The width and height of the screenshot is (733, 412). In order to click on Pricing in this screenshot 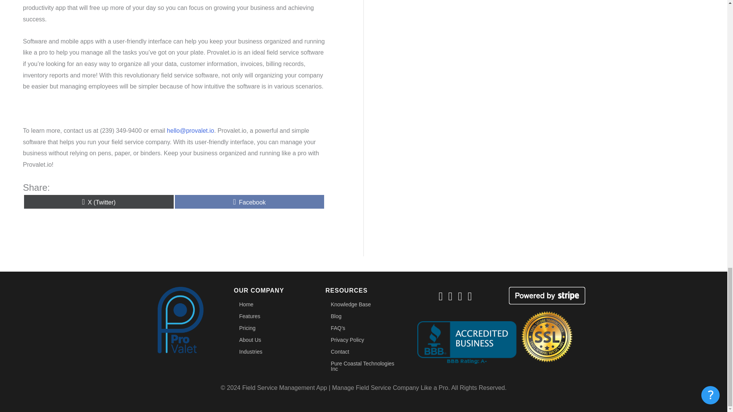, I will do `click(272, 328)`.